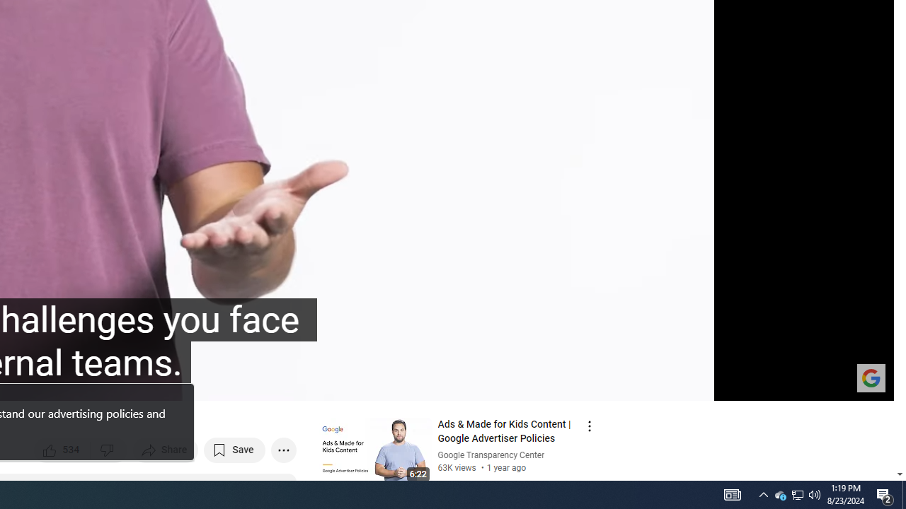 Image resolution: width=906 pixels, height=509 pixels. I want to click on Save to playlist, so click(235, 450).